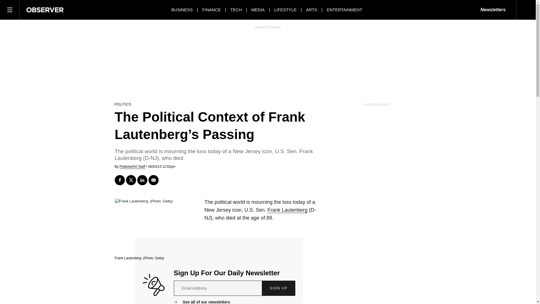  What do you see at coordinates (45, 10) in the screenshot?
I see `Observer` at bounding box center [45, 10].